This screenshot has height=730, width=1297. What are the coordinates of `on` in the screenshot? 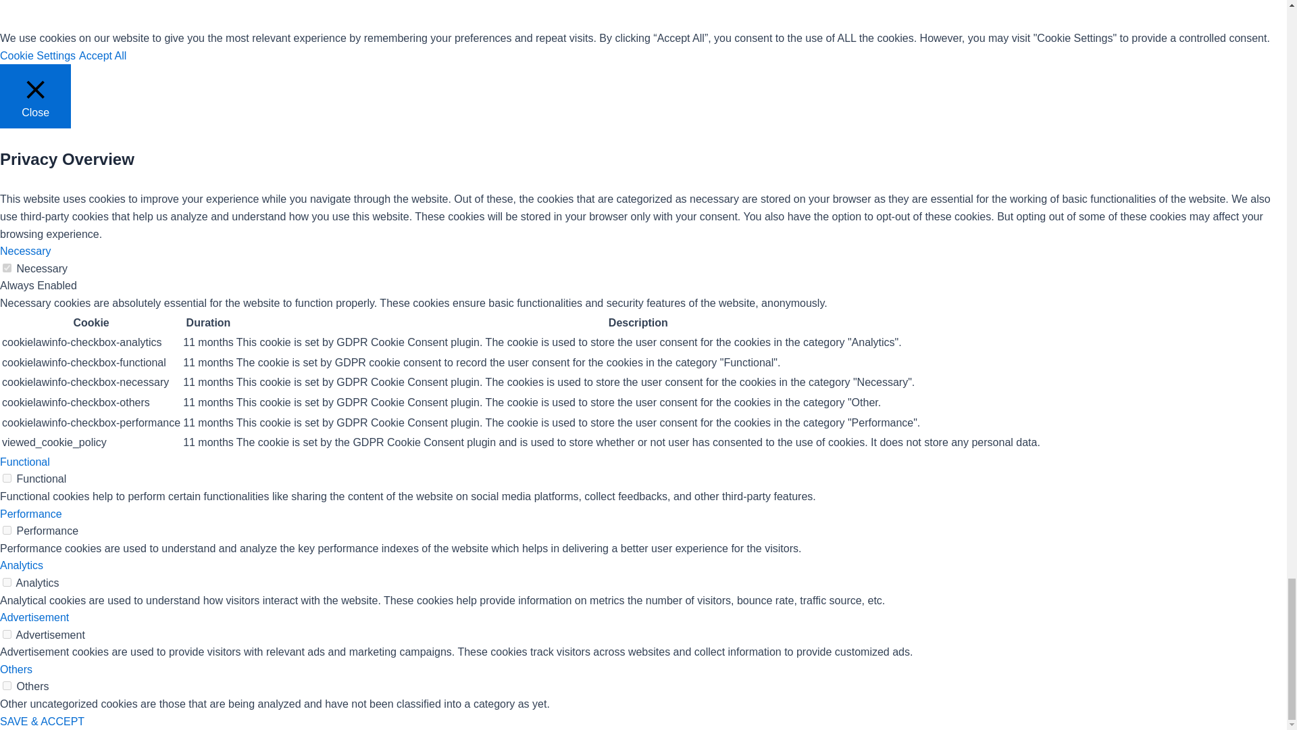 It's located at (7, 634).